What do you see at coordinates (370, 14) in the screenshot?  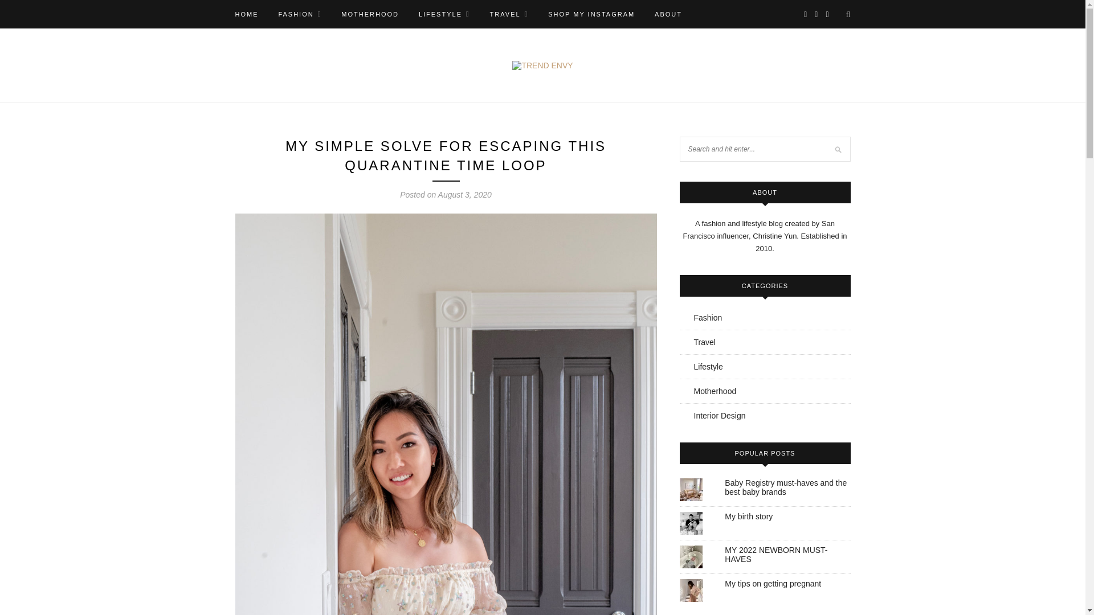 I see `MOTHERHOOD` at bounding box center [370, 14].